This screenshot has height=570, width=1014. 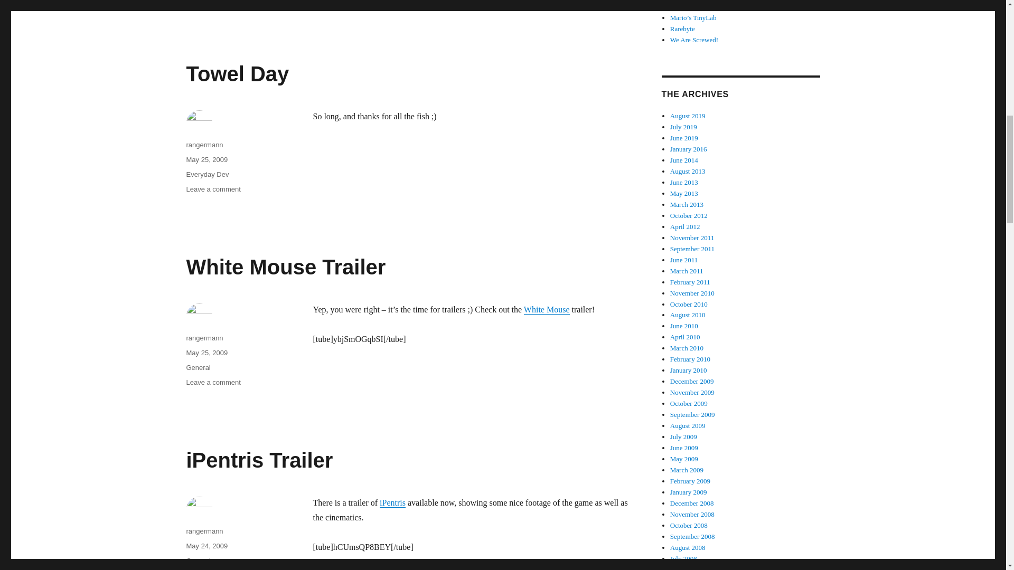 I want to click on May 25, 2009, so click(x=204, y=531).